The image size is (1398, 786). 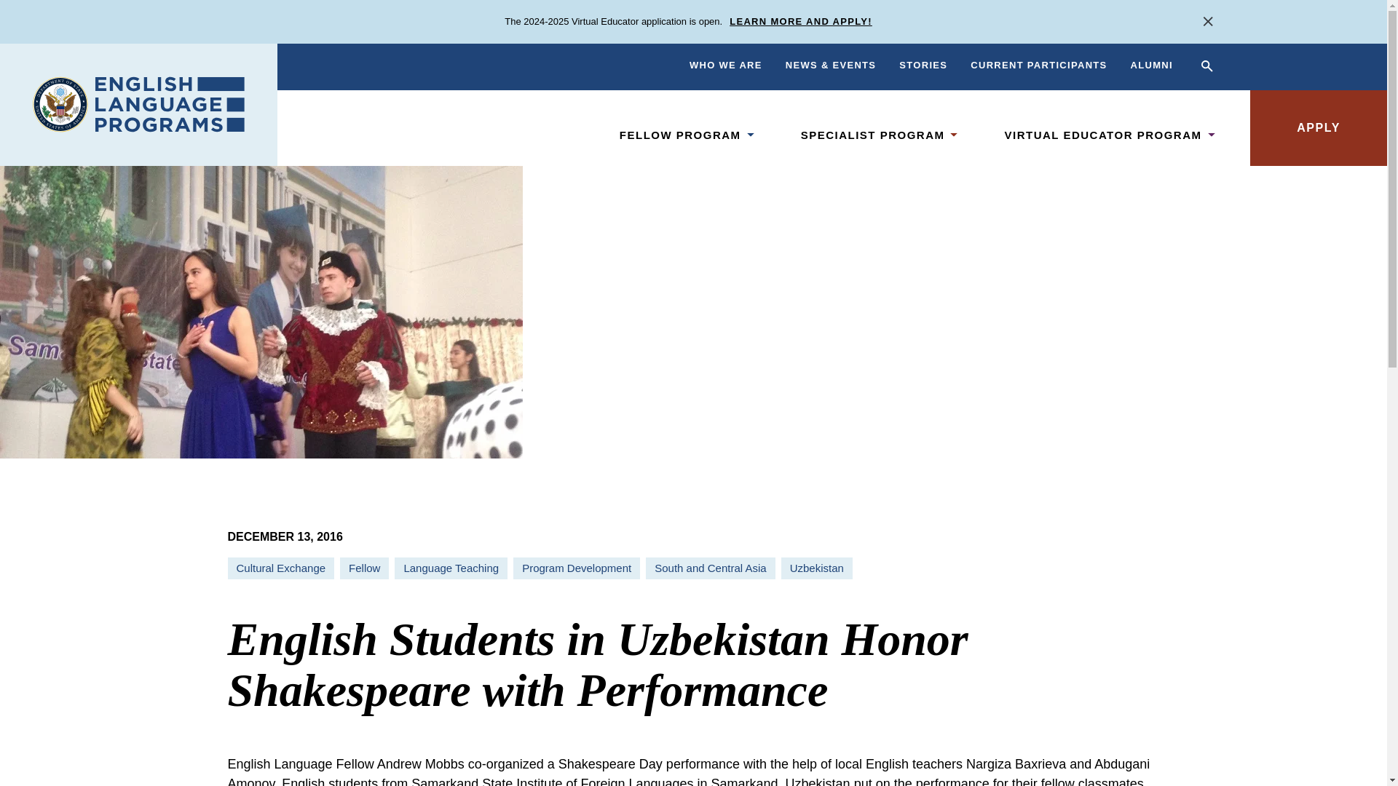 What do you see at coordinates (1102, 134) in the screenshot?
I see `VIRTUAL EDUCATOR PROGRAM` at bounding box center [1102, 134].